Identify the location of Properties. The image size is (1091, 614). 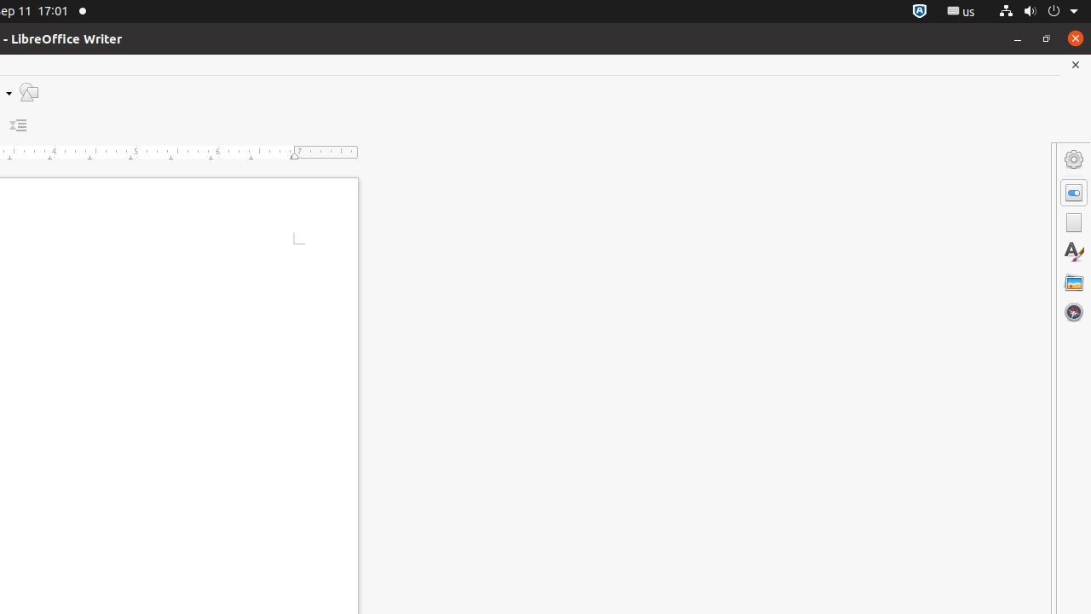
(1074, 193).